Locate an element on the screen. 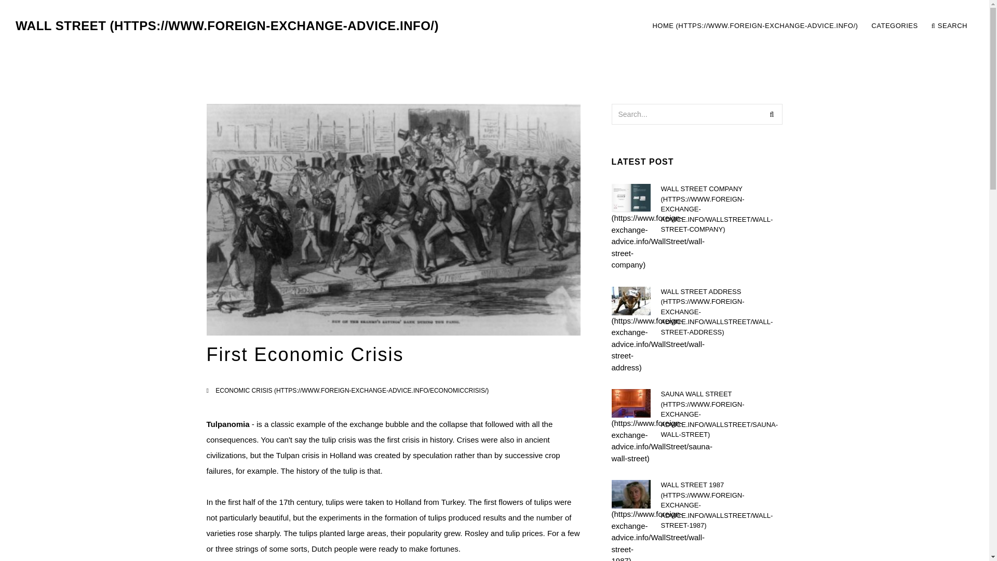 The height and width of the screenshot is (561, 997). WALL STREET is located at coordinates (227, 26).